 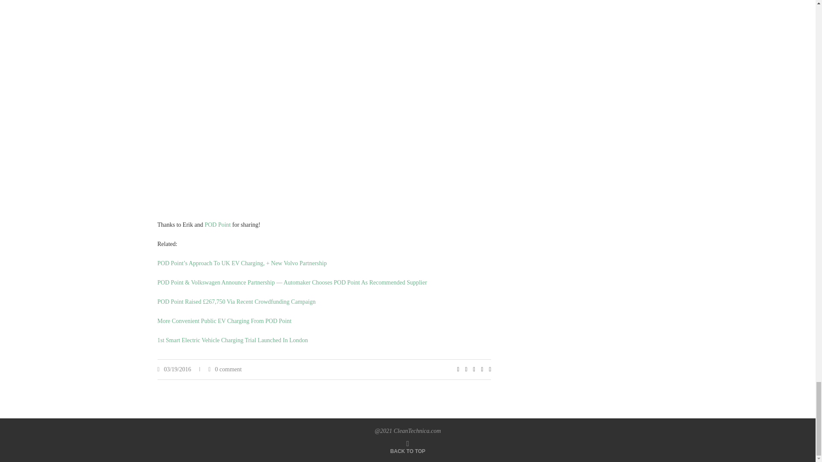 I want to click on More Convenient Public EV Charging From POD Point, so click(x=224, y=321).